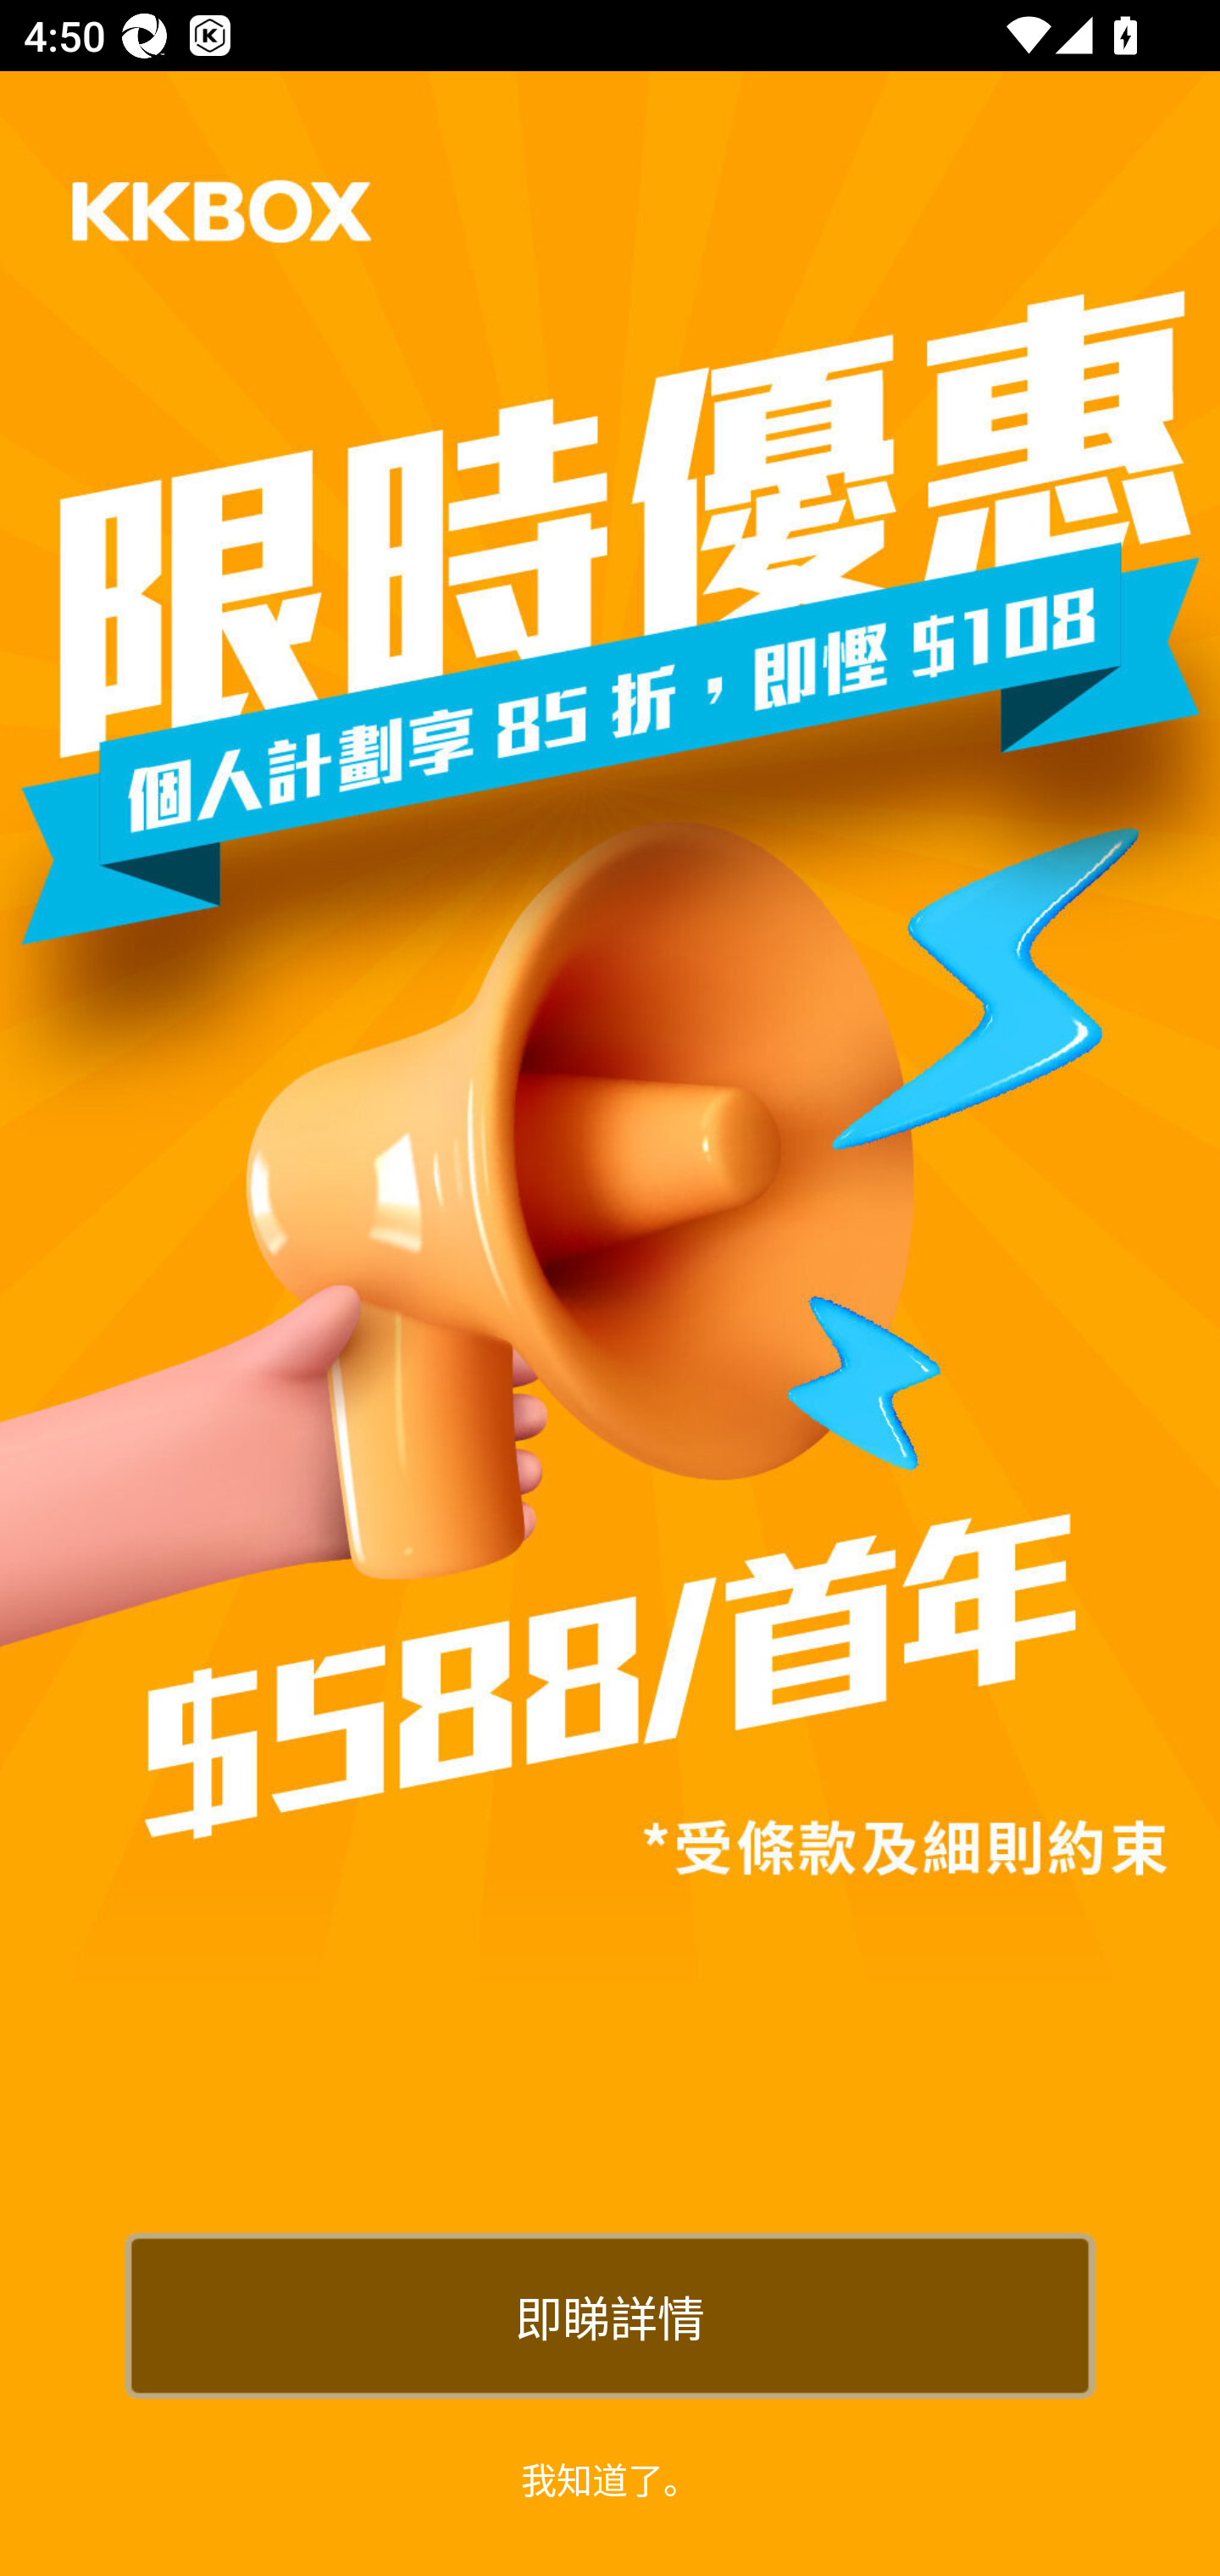 The width and height of the screenshot is (1220, 2576). I want to click on 我知道了。, so click(610, 2478).